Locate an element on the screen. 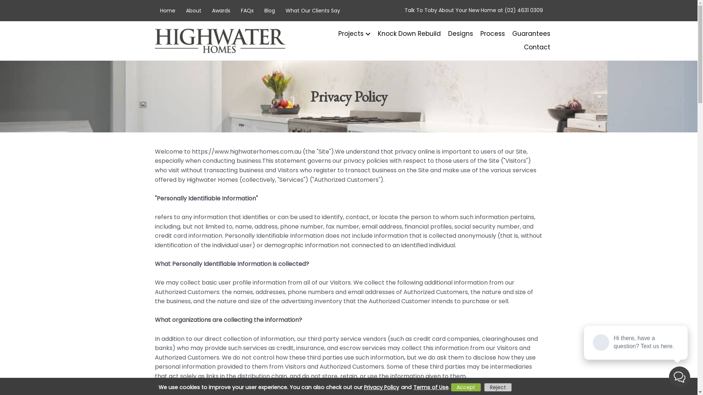 This screenshot has width=703, height=395. Projects is located at coordinates (350, 34).